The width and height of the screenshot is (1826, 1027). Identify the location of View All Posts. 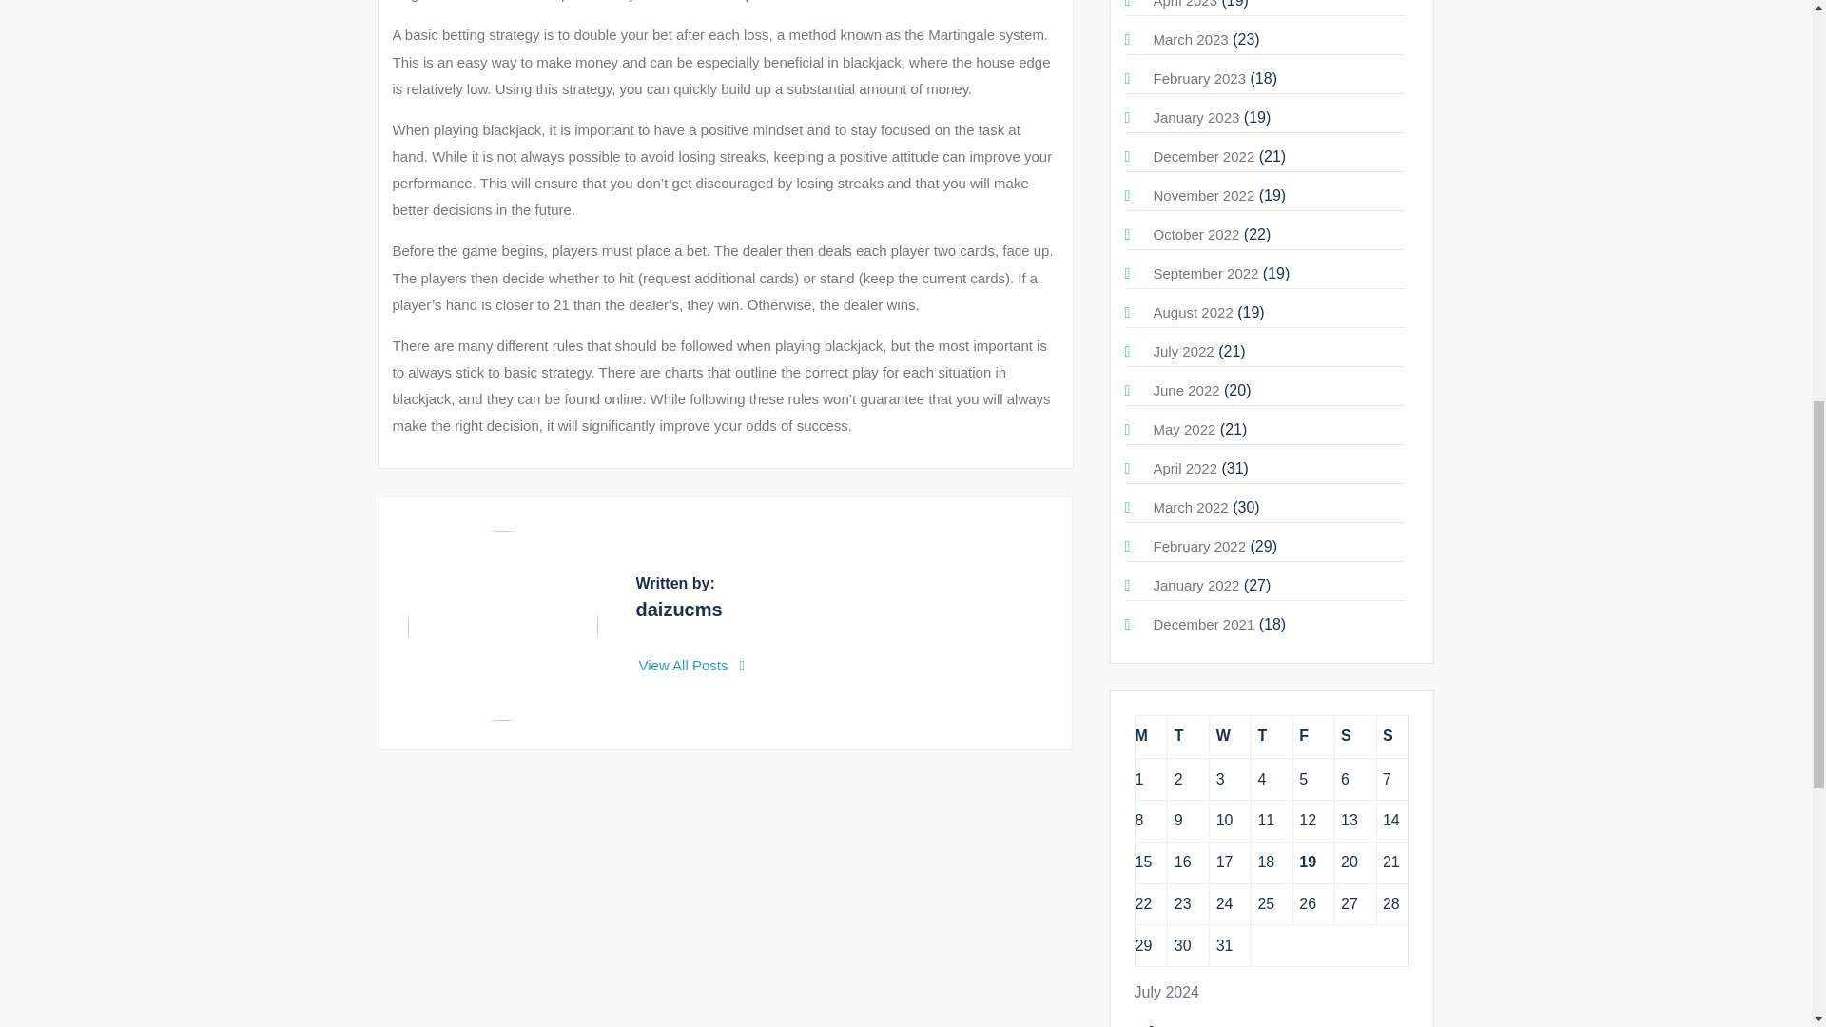
(692, 666).